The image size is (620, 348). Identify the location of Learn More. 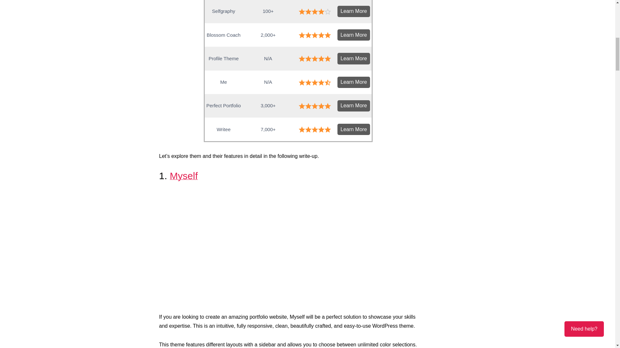
(354, 82).